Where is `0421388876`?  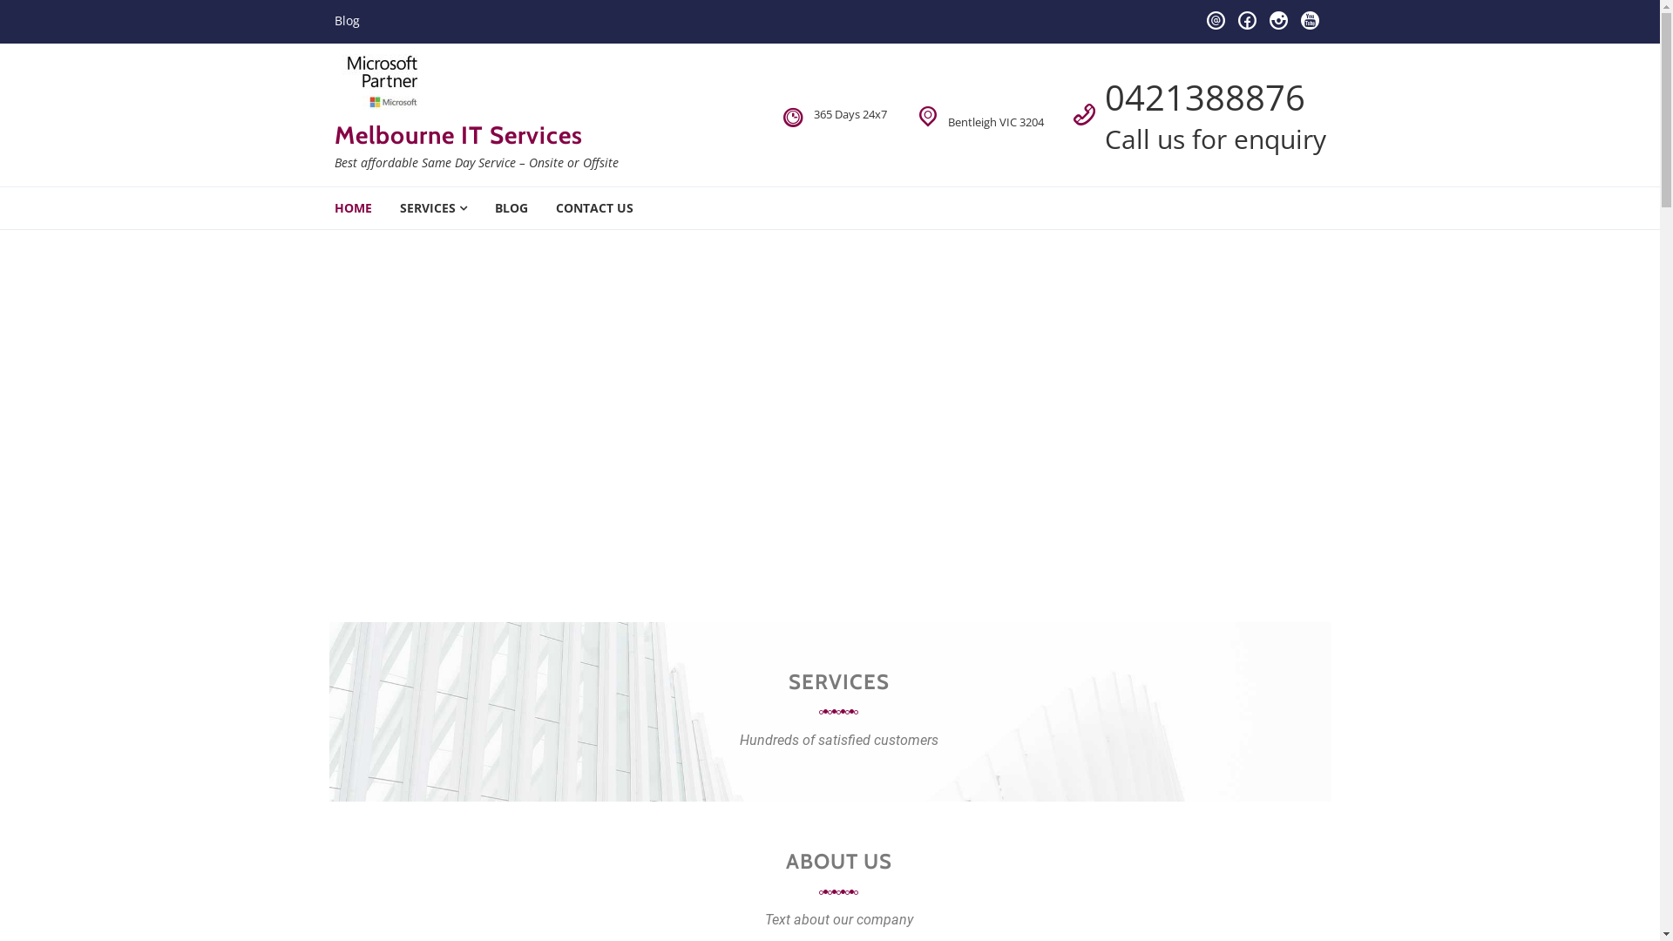 0421388876 is located at coordinates (1205, 98).